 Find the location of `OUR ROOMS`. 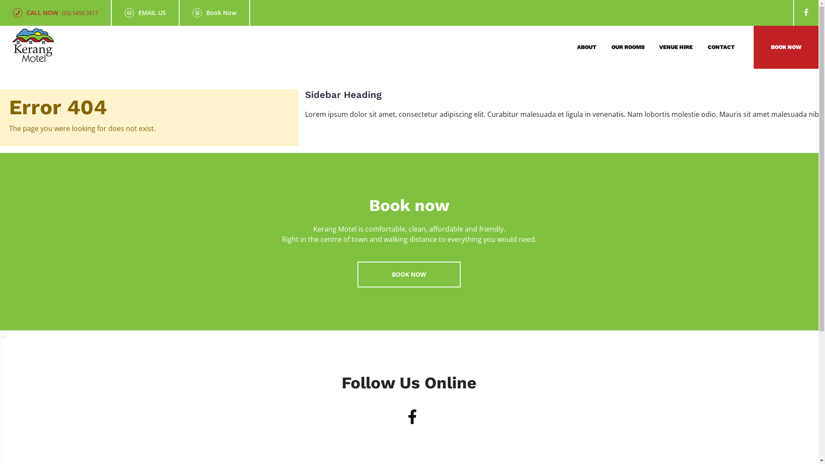

OUR ROOMS is located at coordinates (628, 47).